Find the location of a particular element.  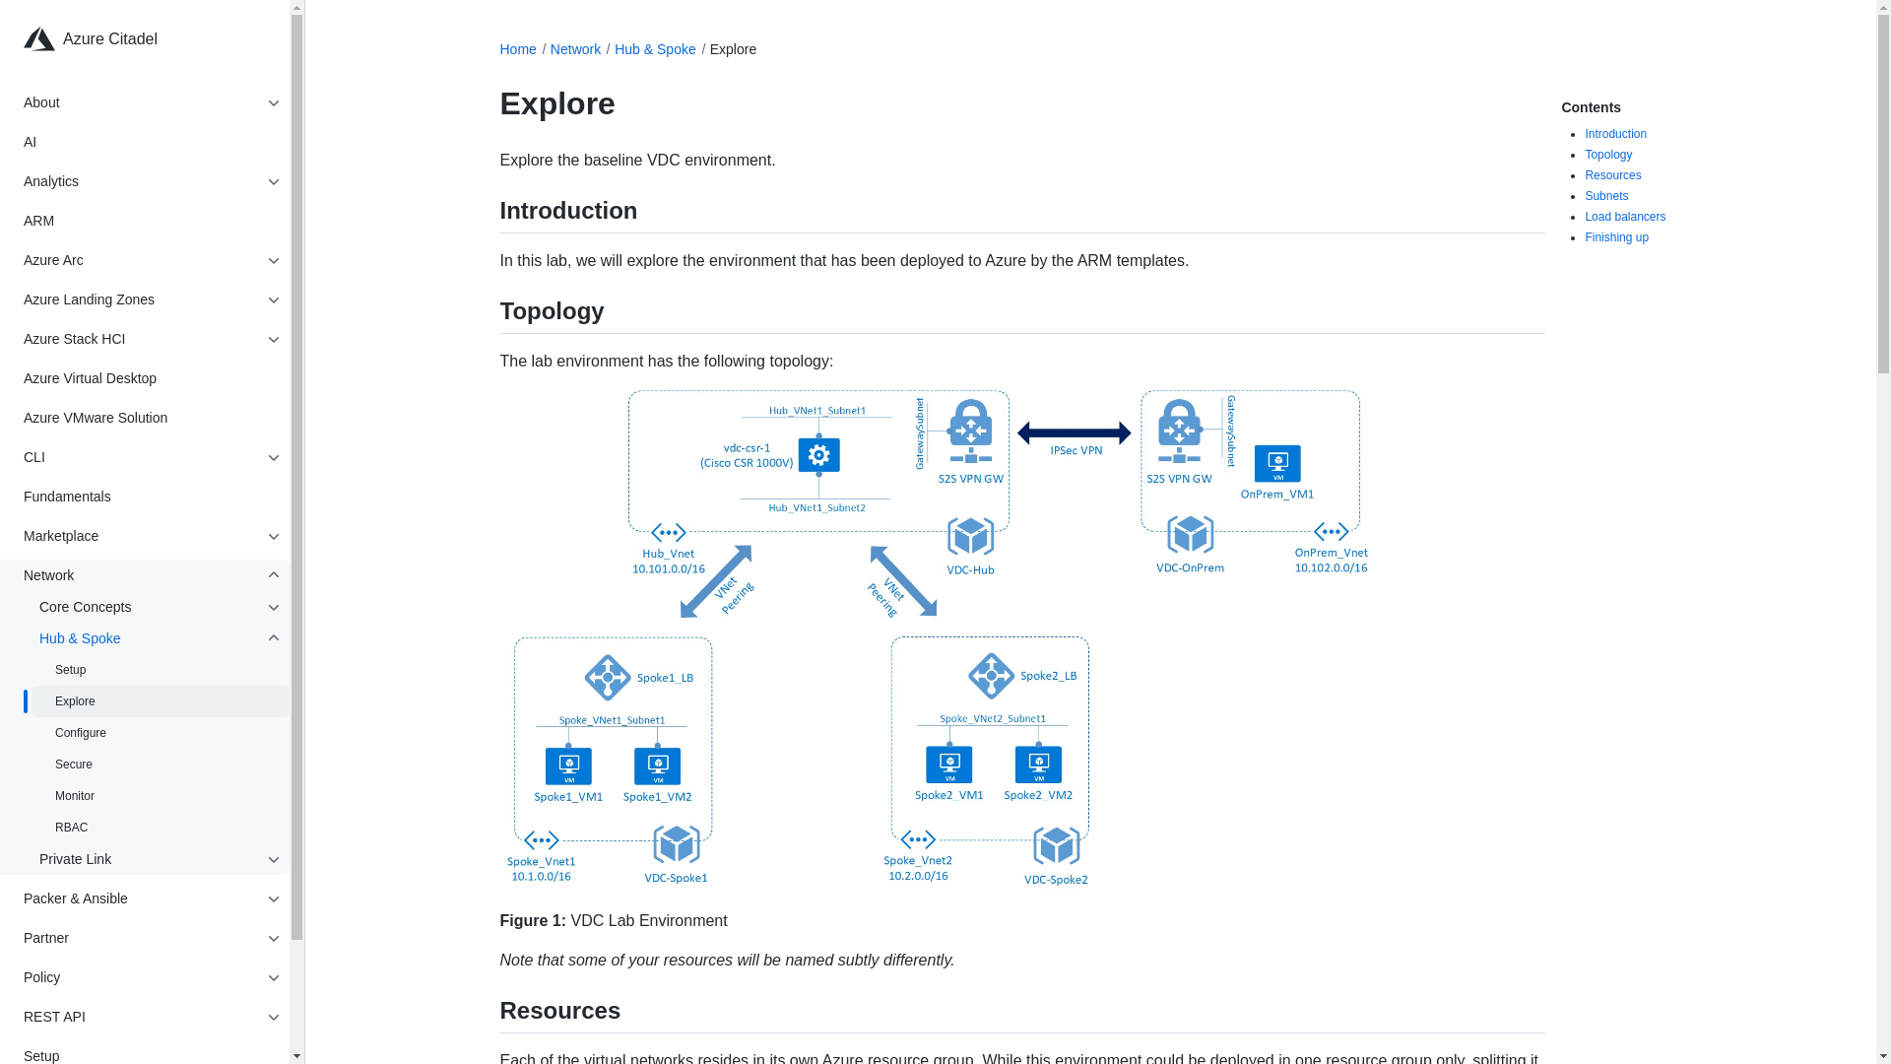

Azure Arc is located at coordinates (140, 260).